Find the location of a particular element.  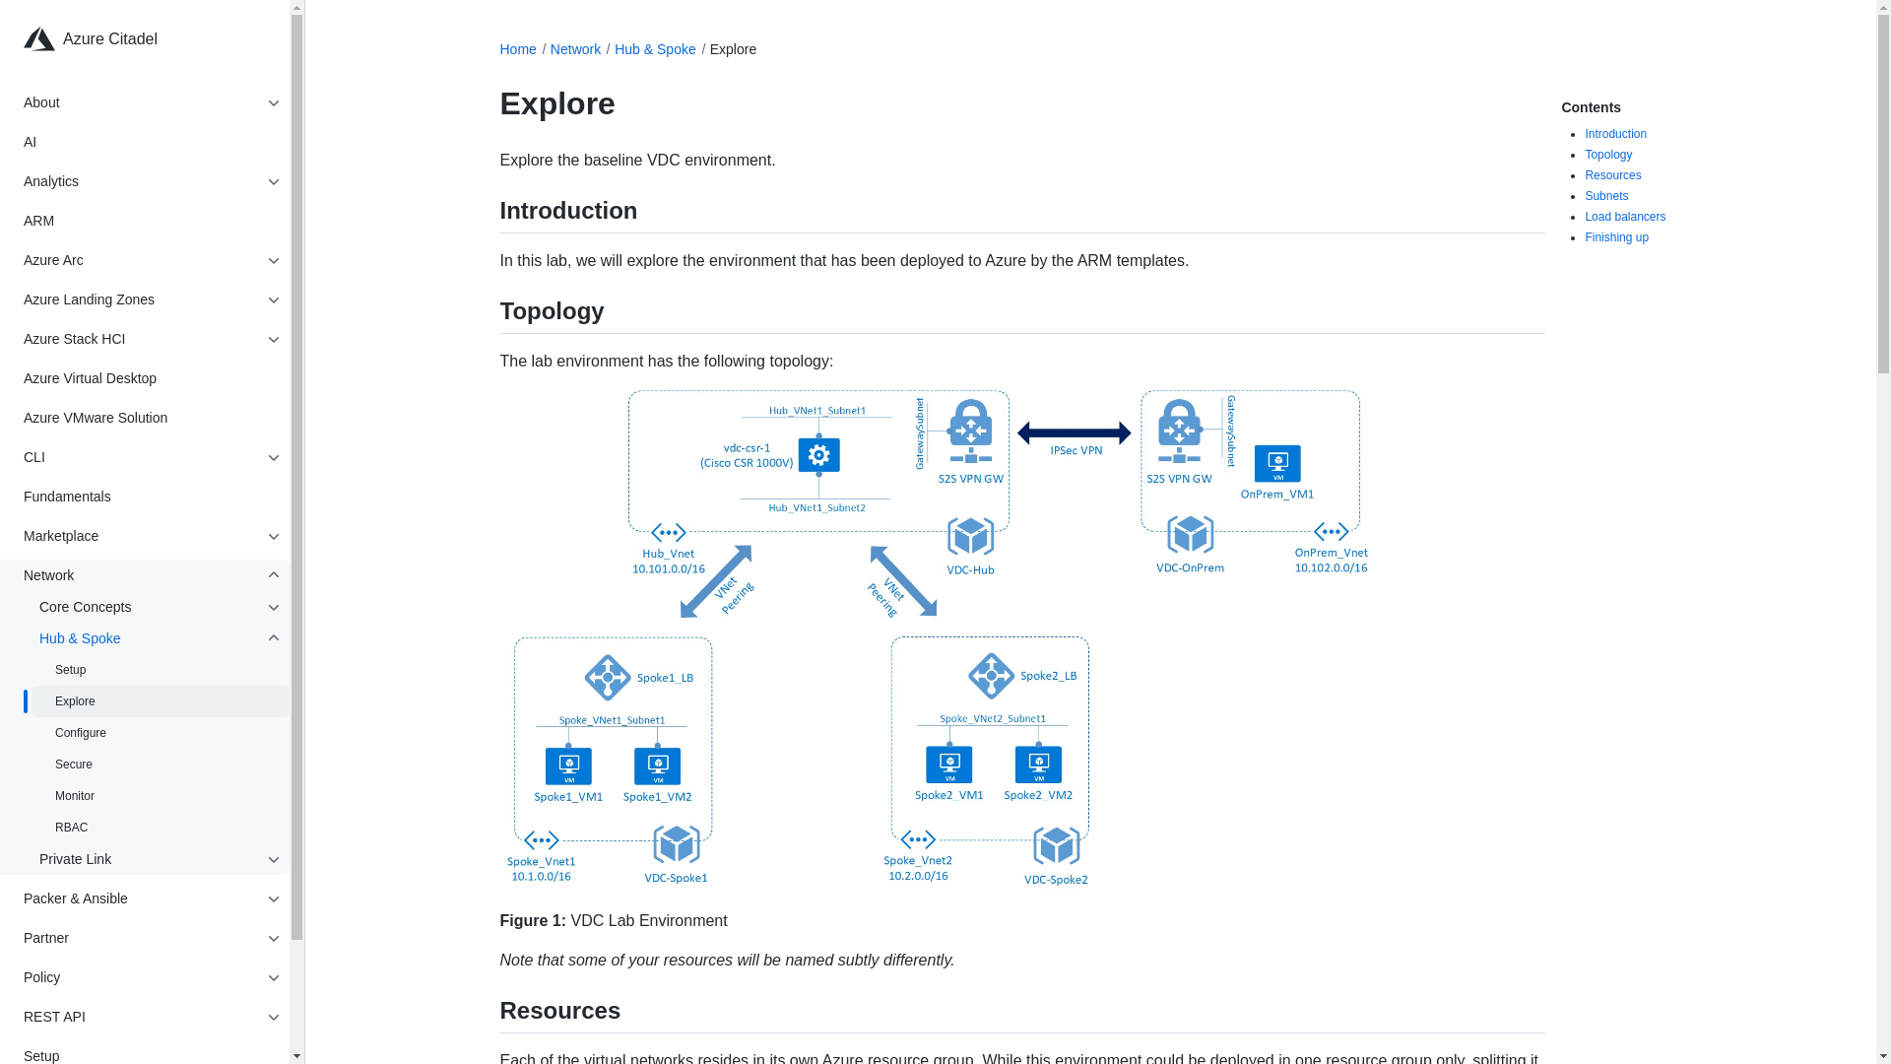

Azure Arc is located at coordinates (140, 260).